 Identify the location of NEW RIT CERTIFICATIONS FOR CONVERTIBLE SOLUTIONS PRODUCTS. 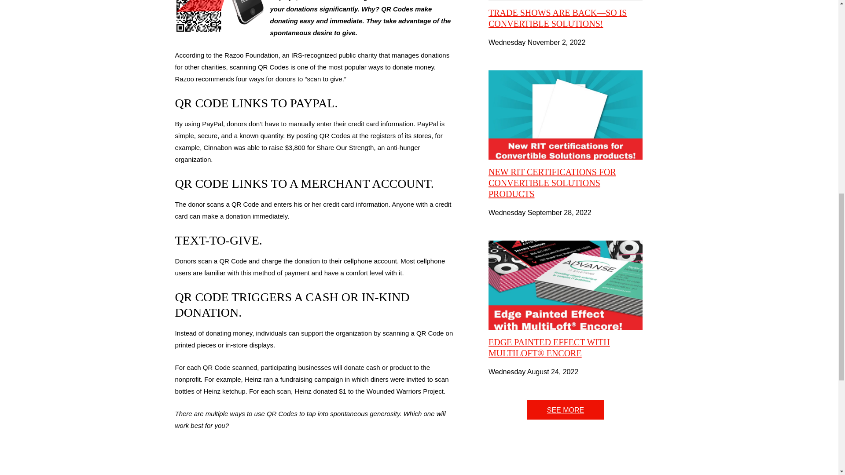
(552, 183).